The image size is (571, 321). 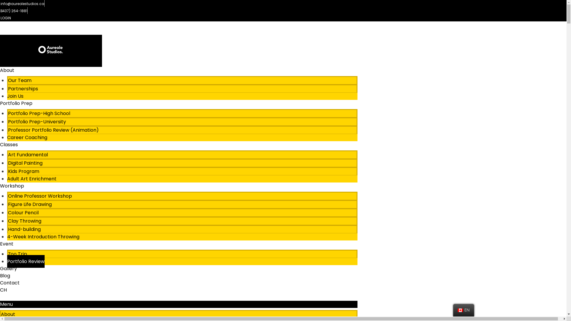 What do you see at coordinates (22, 4) in the screenshot?
I see `info@aureolestudios.ca` at bounding box center [22, 4].